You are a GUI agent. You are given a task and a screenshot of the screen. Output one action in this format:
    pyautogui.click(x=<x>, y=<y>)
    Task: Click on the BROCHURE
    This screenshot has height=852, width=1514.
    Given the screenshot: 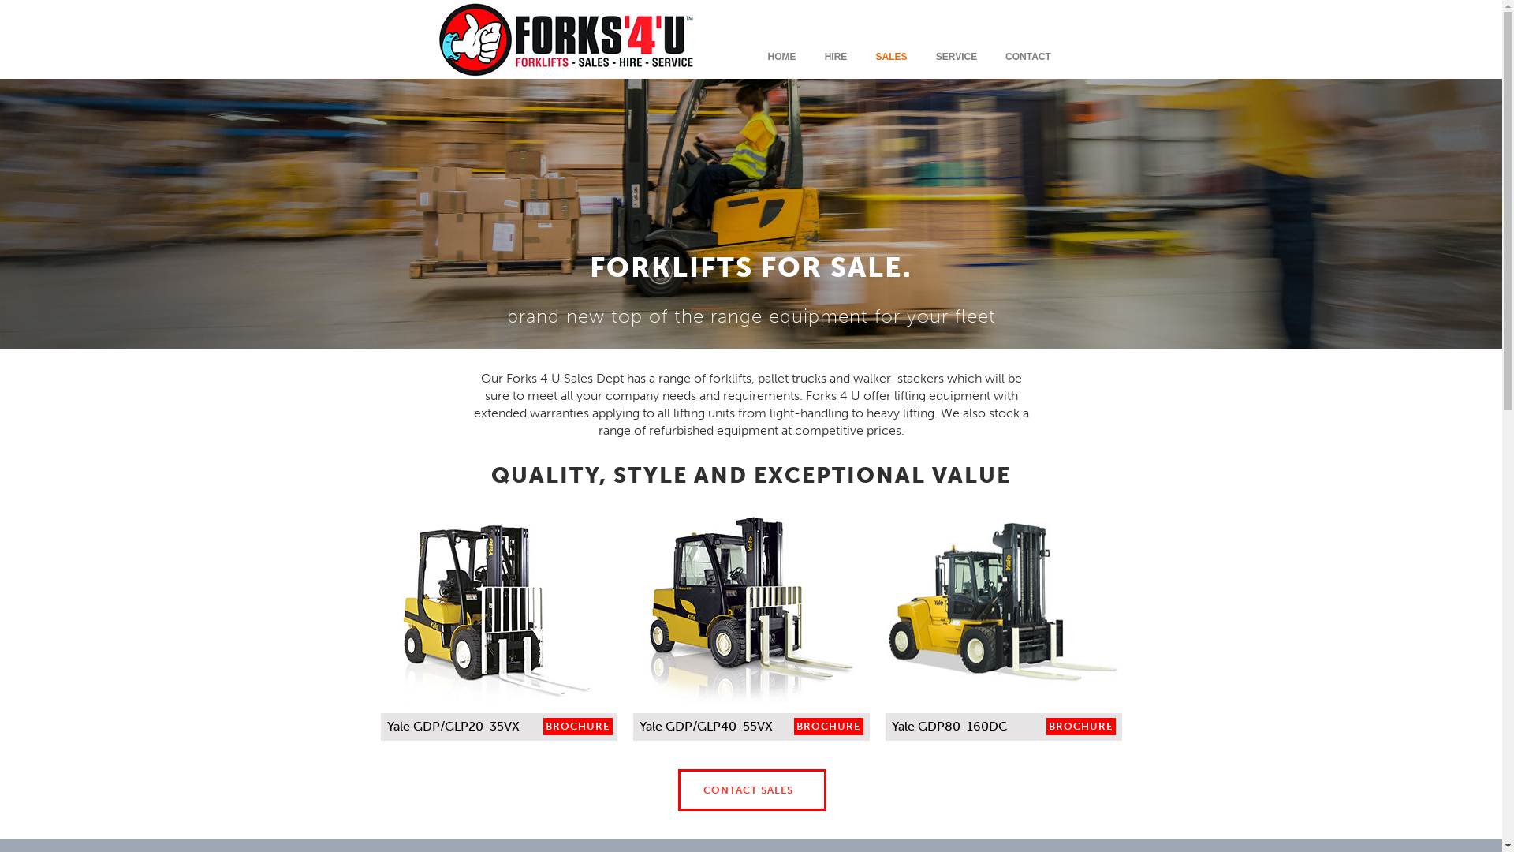 What is the action you would take?
    pyautogui.click(x=828, y=727)
    